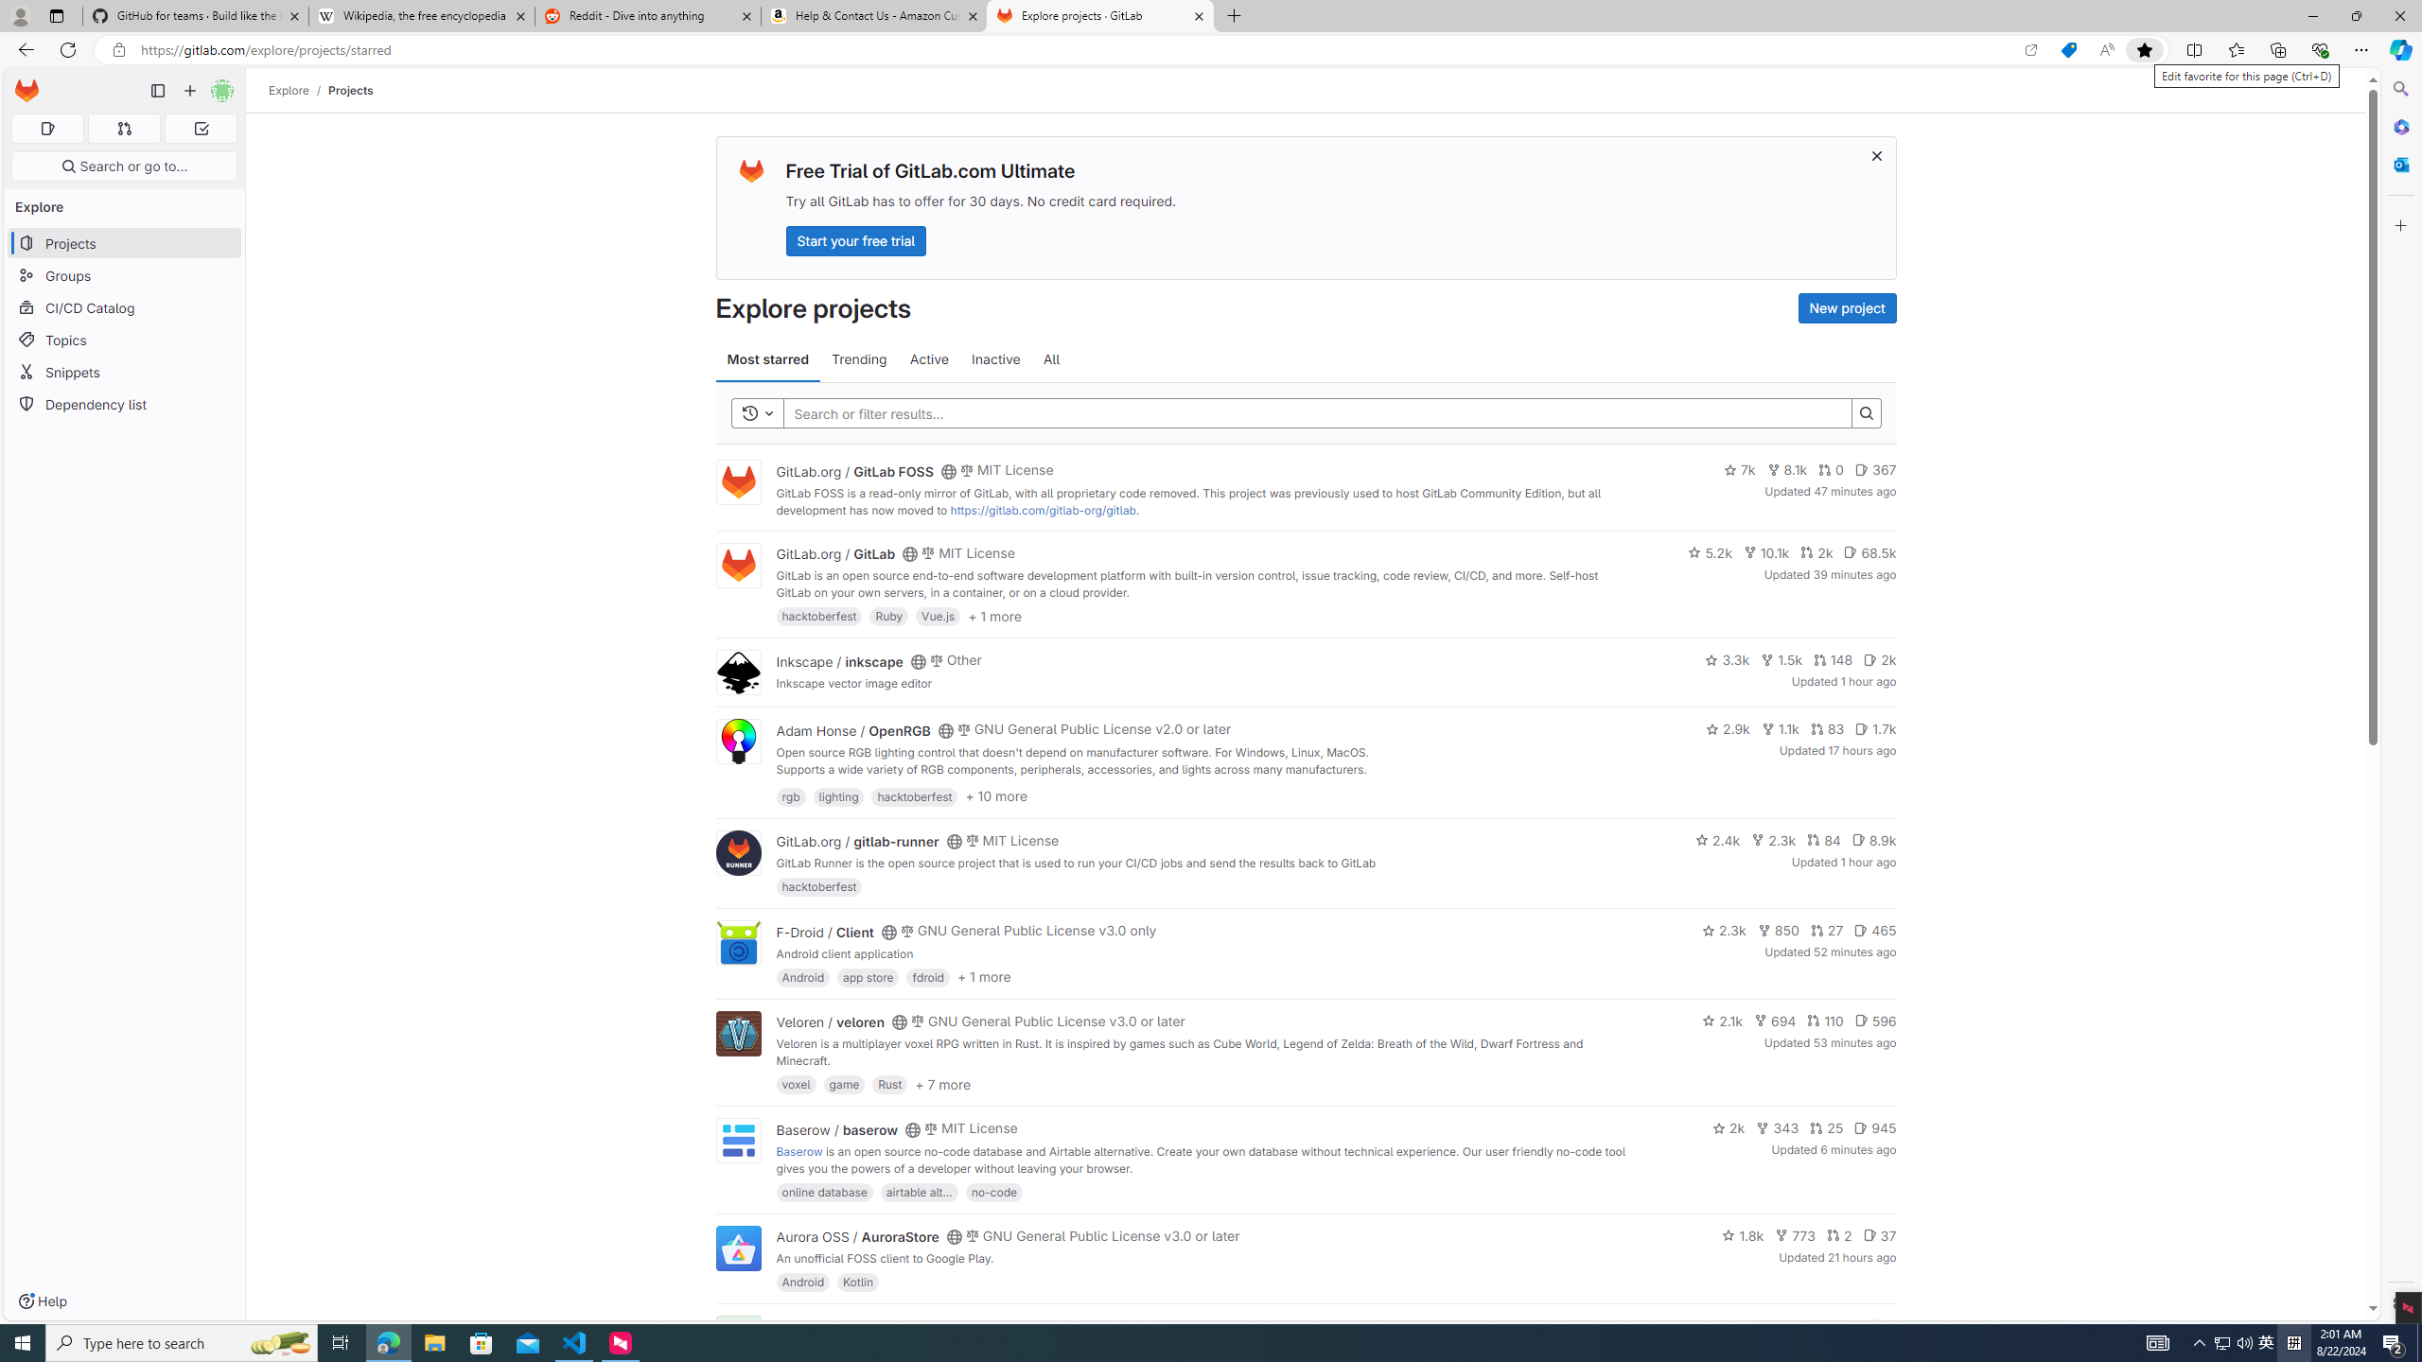 The height and width of the screenshot is (1362, 2422). I want to click on Veloren / veloren, so click(831, 1021).